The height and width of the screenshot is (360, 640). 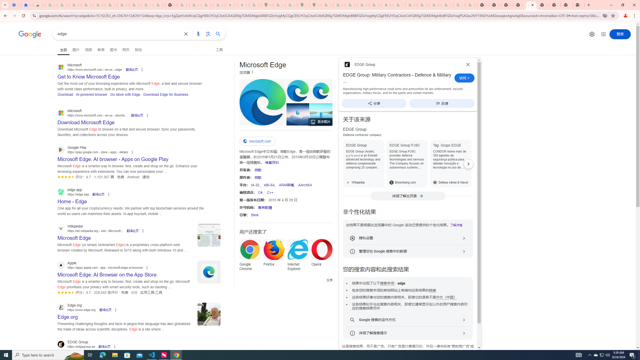 I want to click on Reviews: Helix Fruit Jump Arcade Game, so click(x=39, y=5).